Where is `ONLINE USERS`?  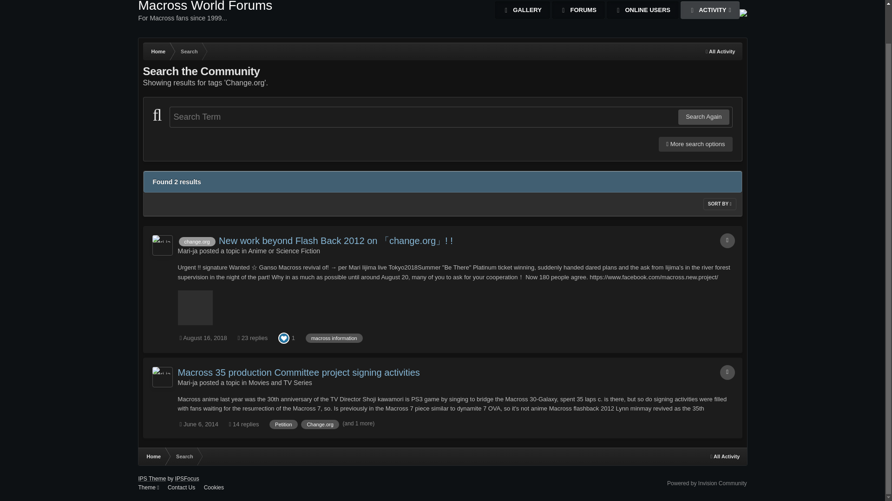 ONLINE USERS is located at coordinates (643, 10).